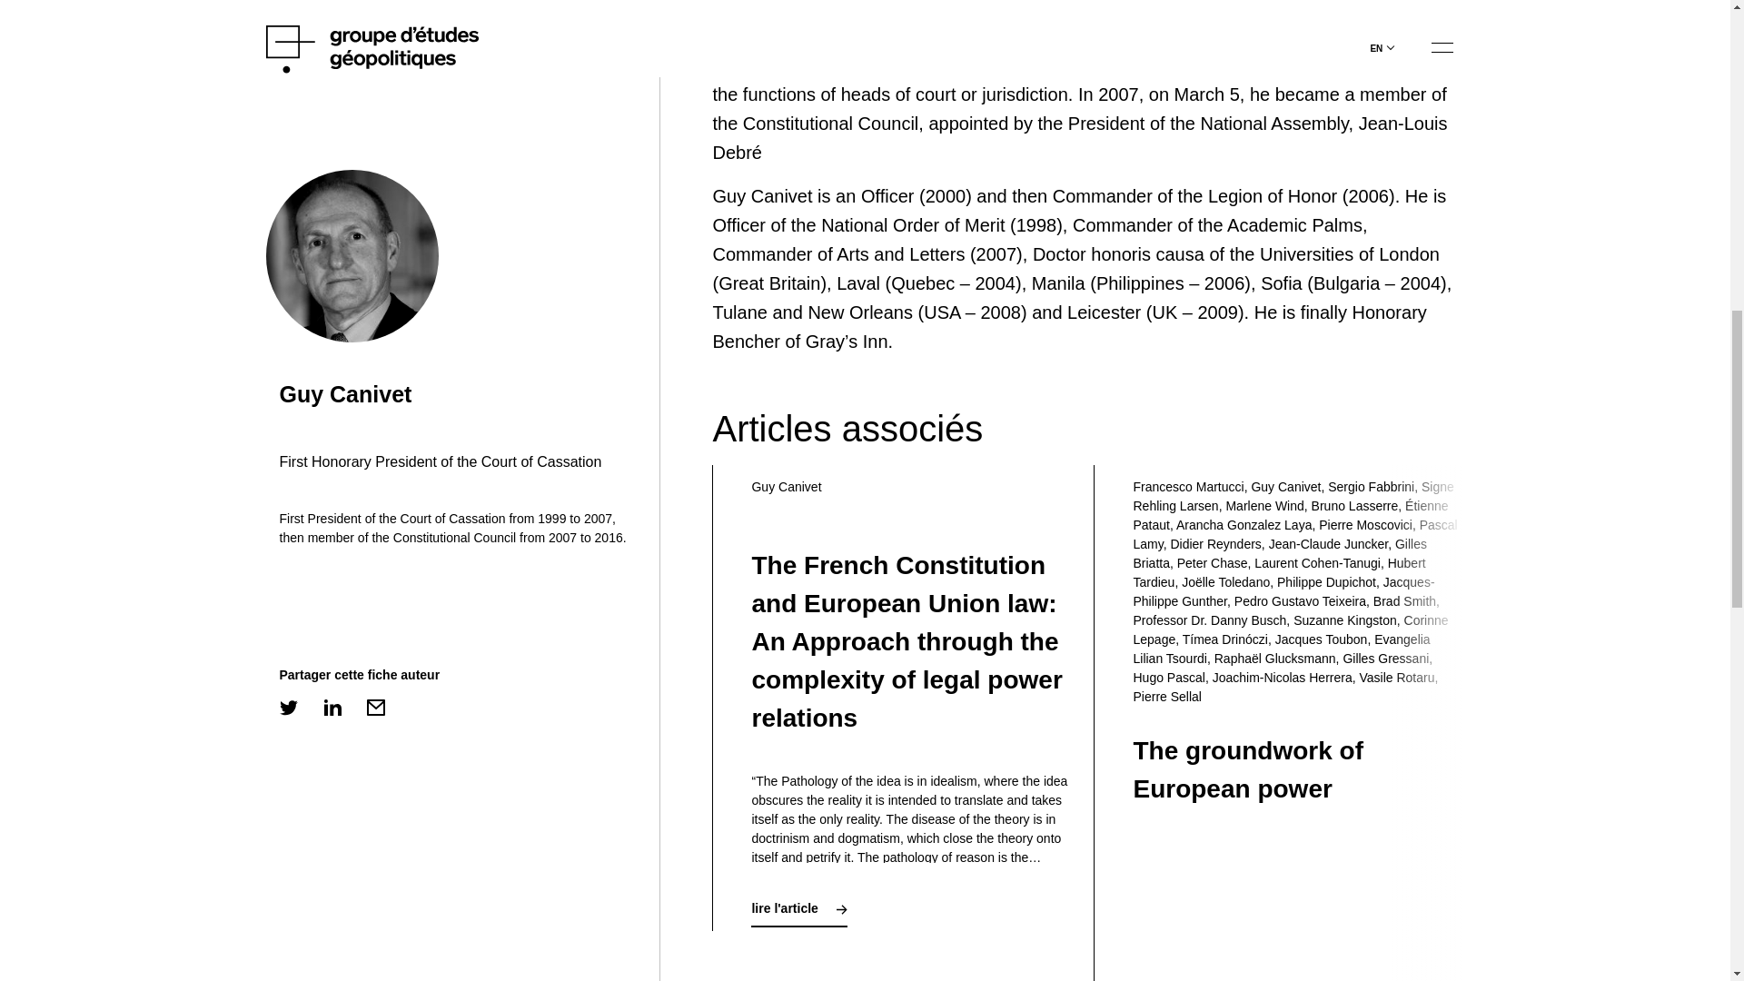 This screenshot has height=981, width=1744. Describe the element at coordinates (1292, 496) in the screenshot. I see `Signe Rehling Larsen` at that location.